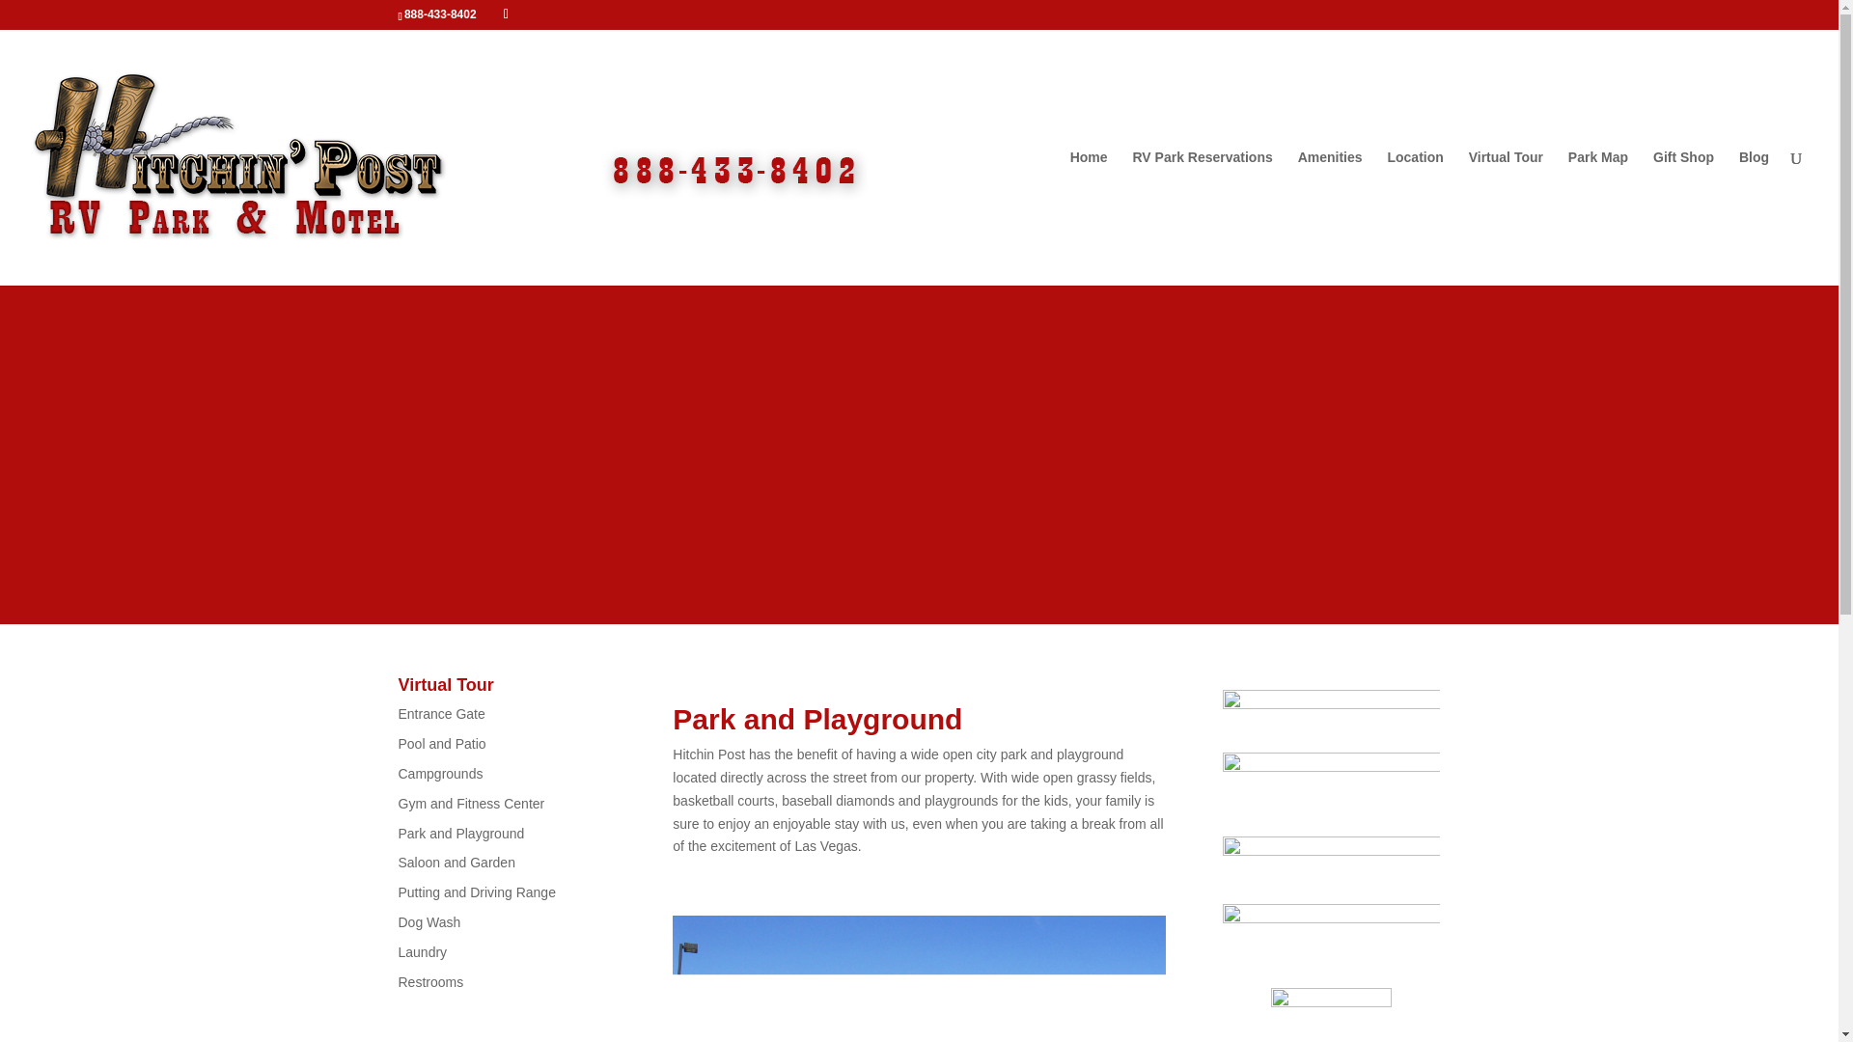  Describe the element at coordinates (429, 922) in the screenshot. I see `Dog Wash` at that location.